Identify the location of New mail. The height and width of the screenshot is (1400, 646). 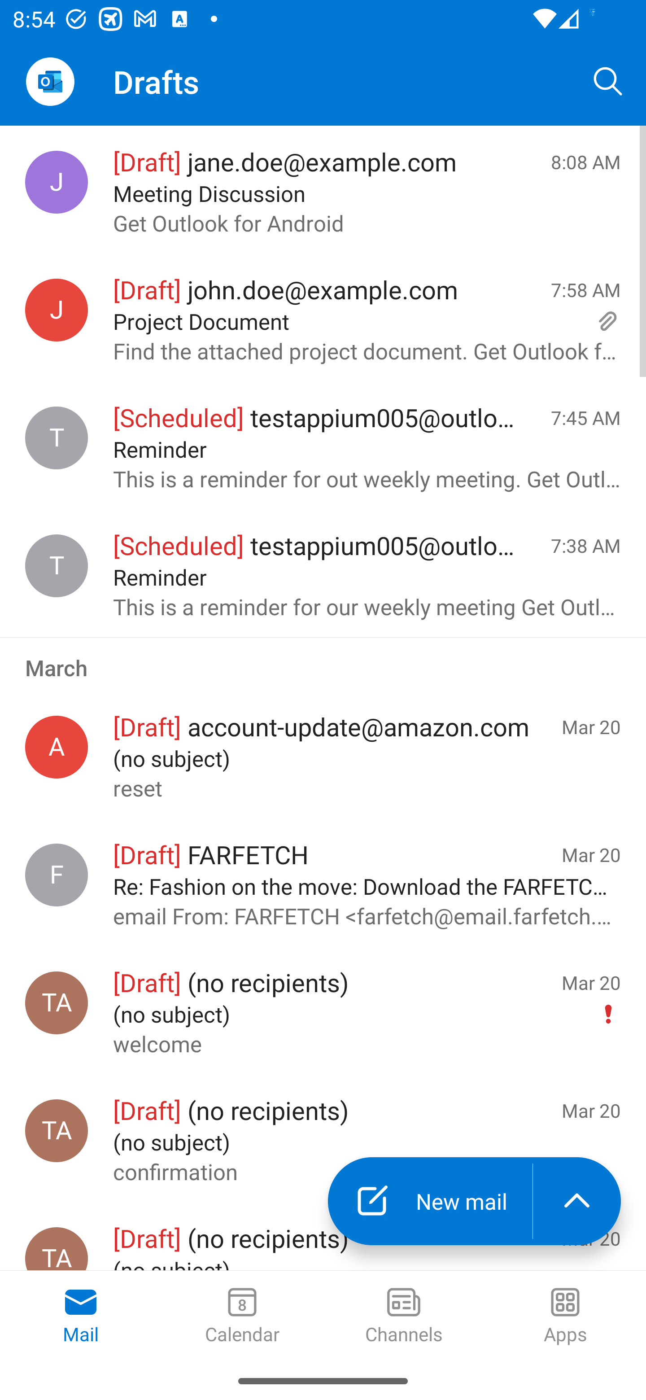
(430, 1201).